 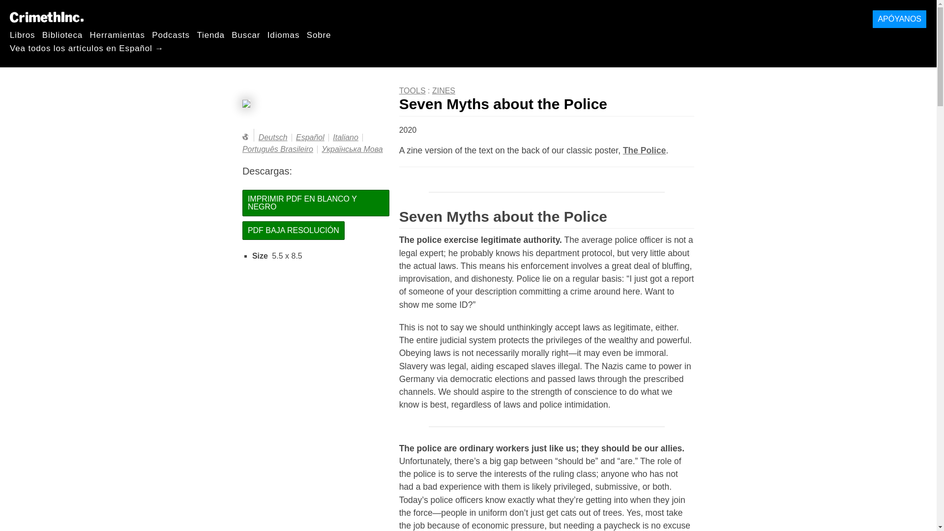 I want to click on IMPRIMIR PDF EN BLANCO Y NEGRO, so click(x=316, y=203).